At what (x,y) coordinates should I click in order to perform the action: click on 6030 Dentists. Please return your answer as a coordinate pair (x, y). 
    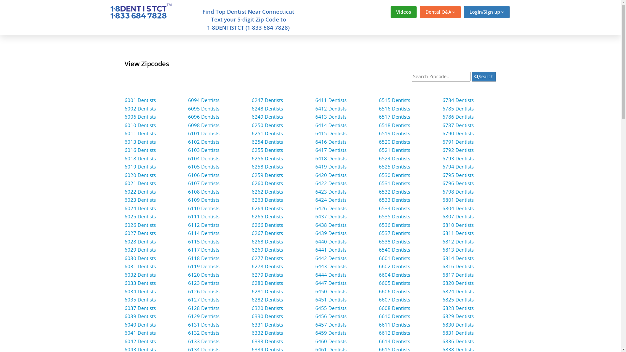
    Looking at the image, I should click on (140, 258).